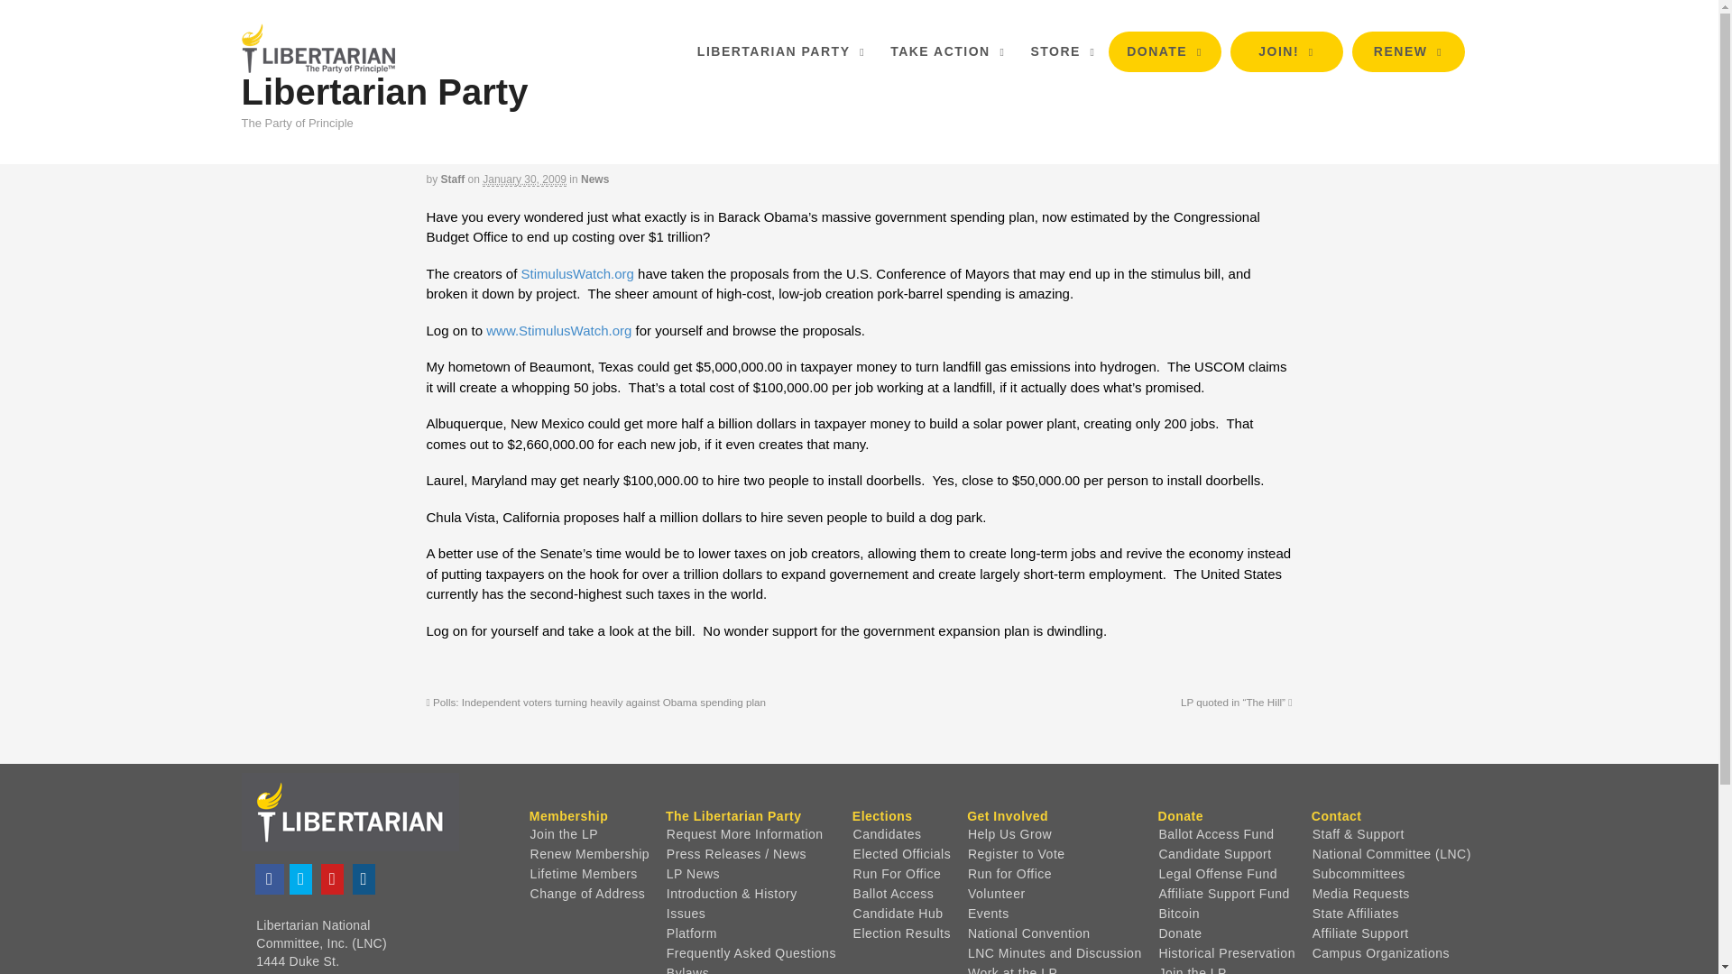 Image resolution: width=1732 pixels, height=974 pixels. Describe the element at coordinates (453, 179) in the screenshot. I see `Posts by Staff` at that location.